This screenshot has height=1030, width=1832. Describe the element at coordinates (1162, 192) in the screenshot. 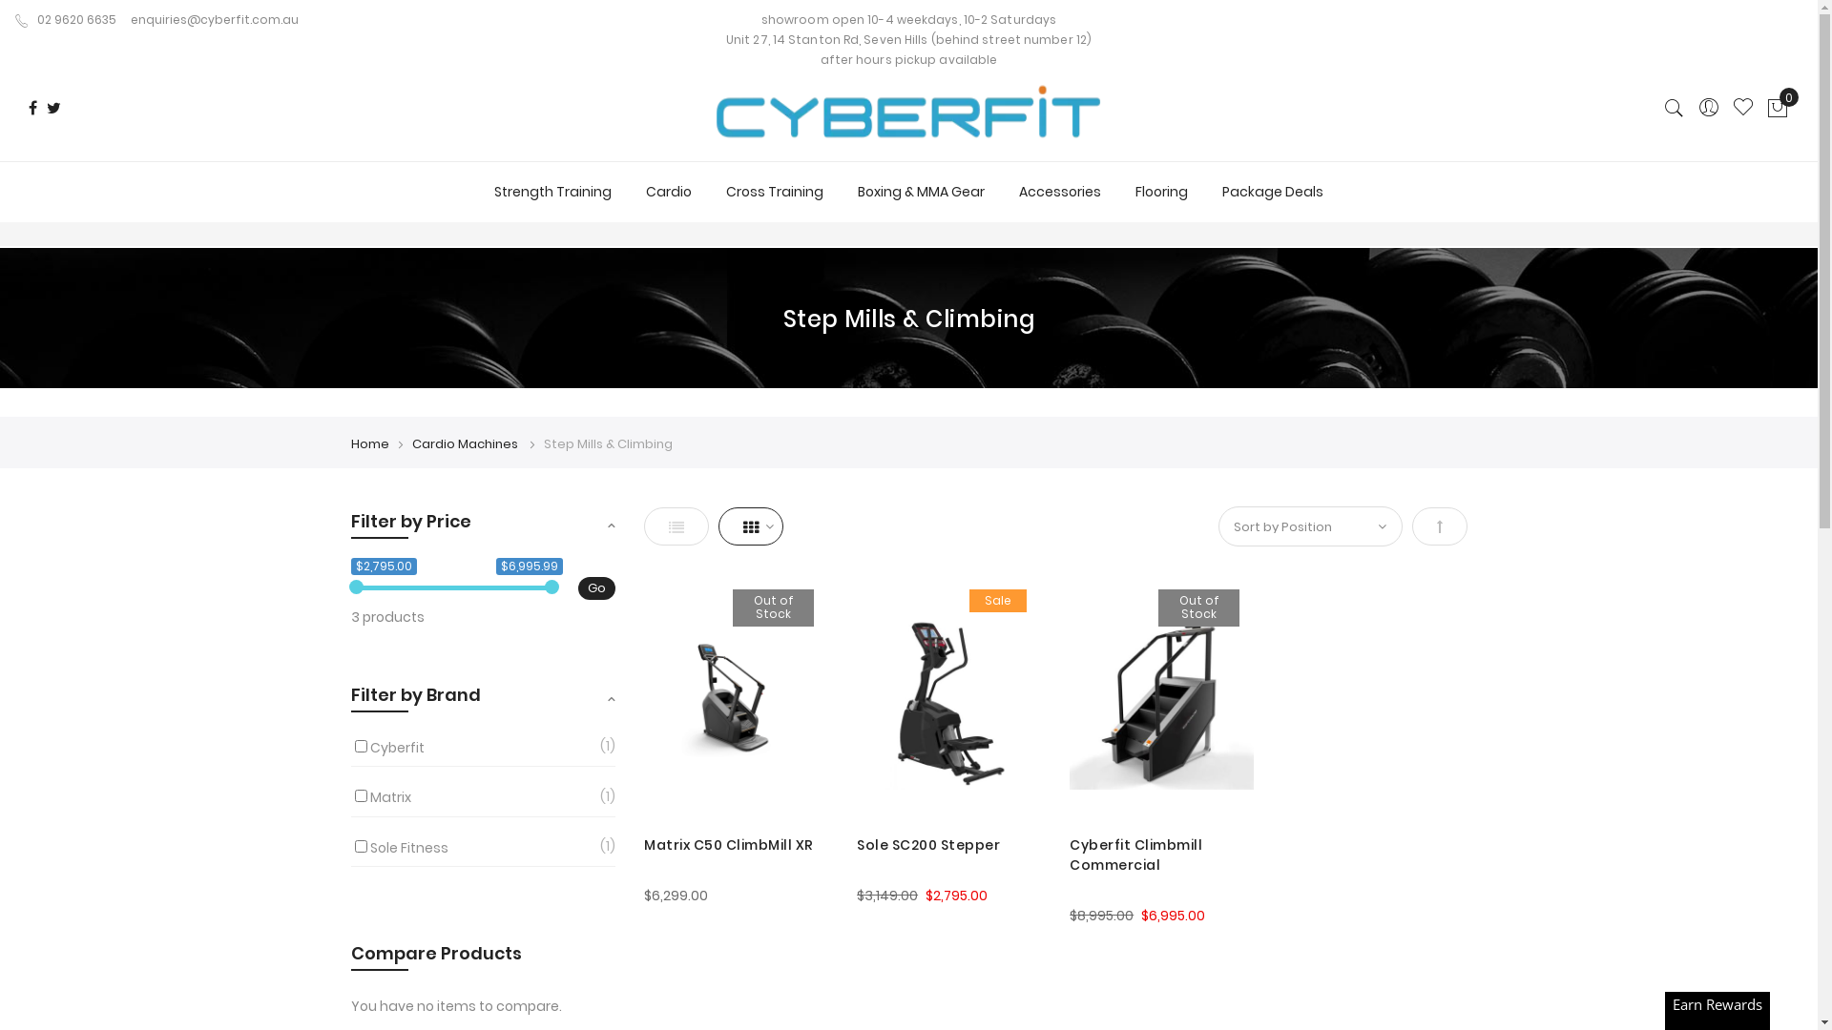

I see `Flooring` at that location.